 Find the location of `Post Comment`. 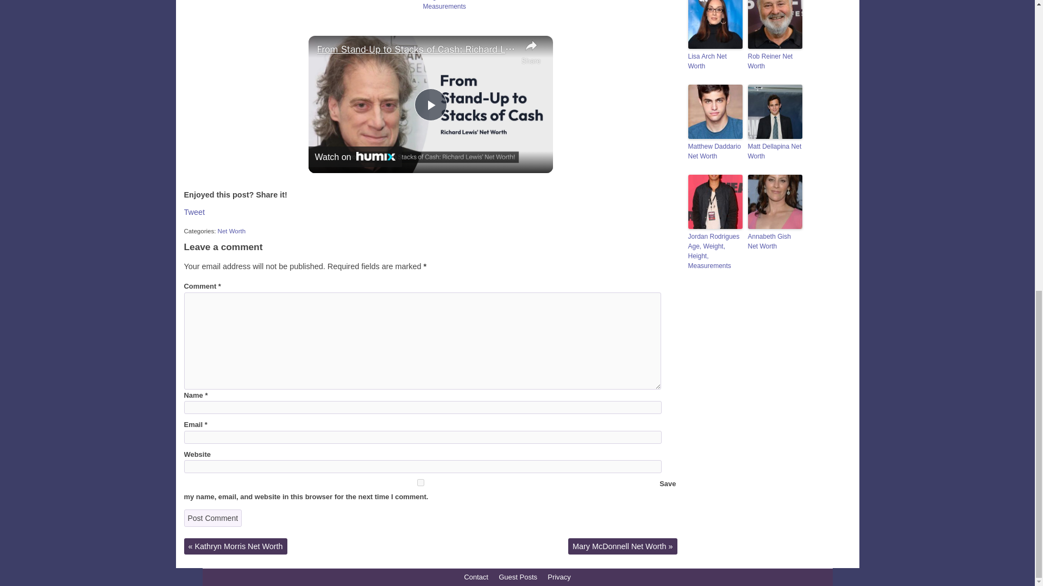

Post Comment is located at coordinates (212, 518).